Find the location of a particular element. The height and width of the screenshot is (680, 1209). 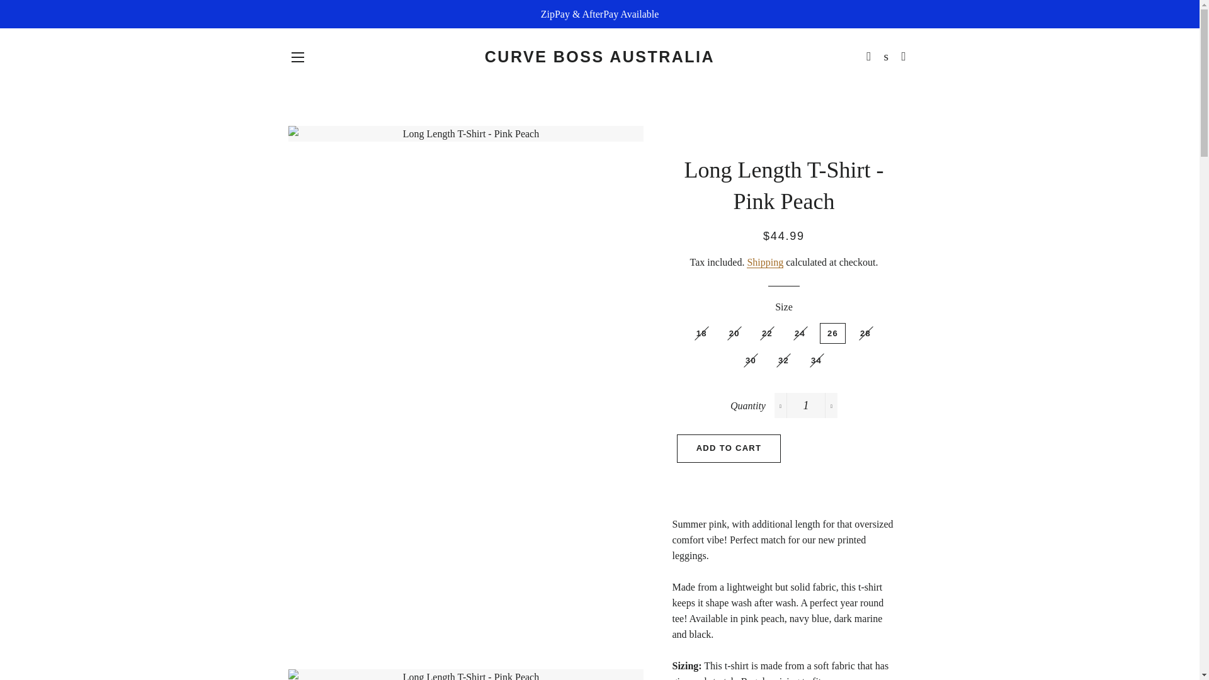

1 is located at coordinates (806, 405).